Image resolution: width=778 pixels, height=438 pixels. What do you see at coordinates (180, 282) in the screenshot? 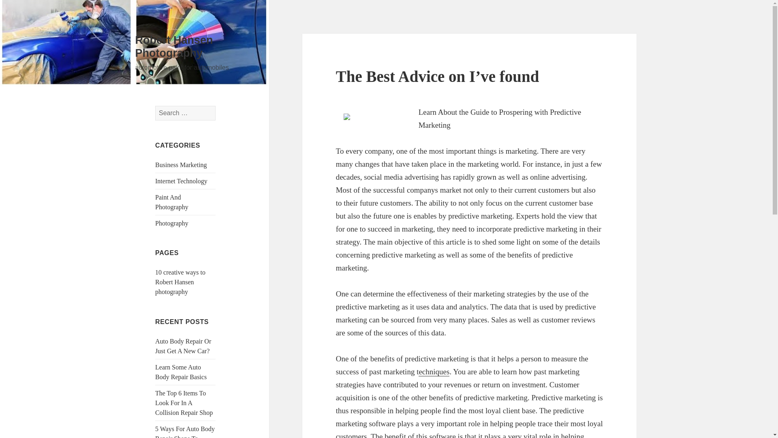
I see `10 creative ways to Robert Hansen photography` at bounding box center [180, 282].